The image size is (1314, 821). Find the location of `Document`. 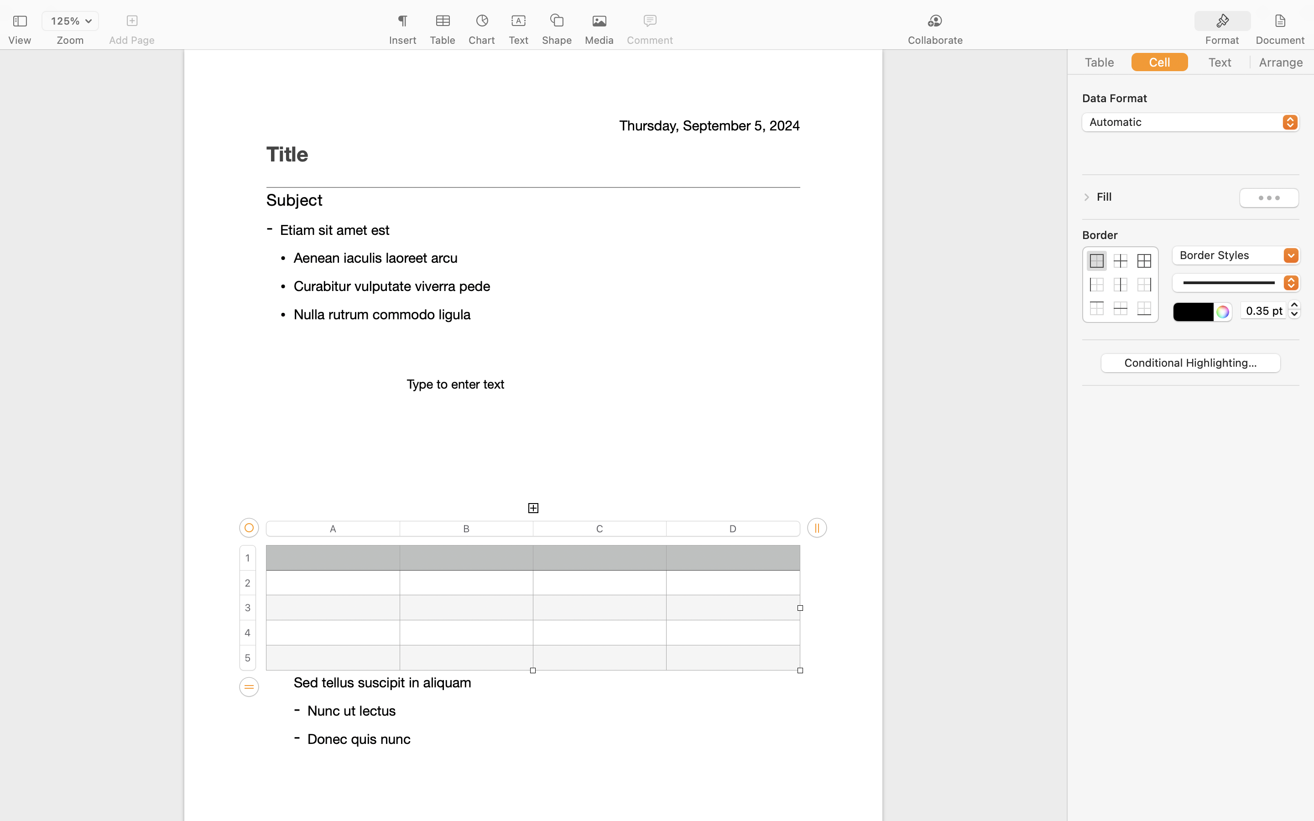

Document is located at coordinates (1280, 40).